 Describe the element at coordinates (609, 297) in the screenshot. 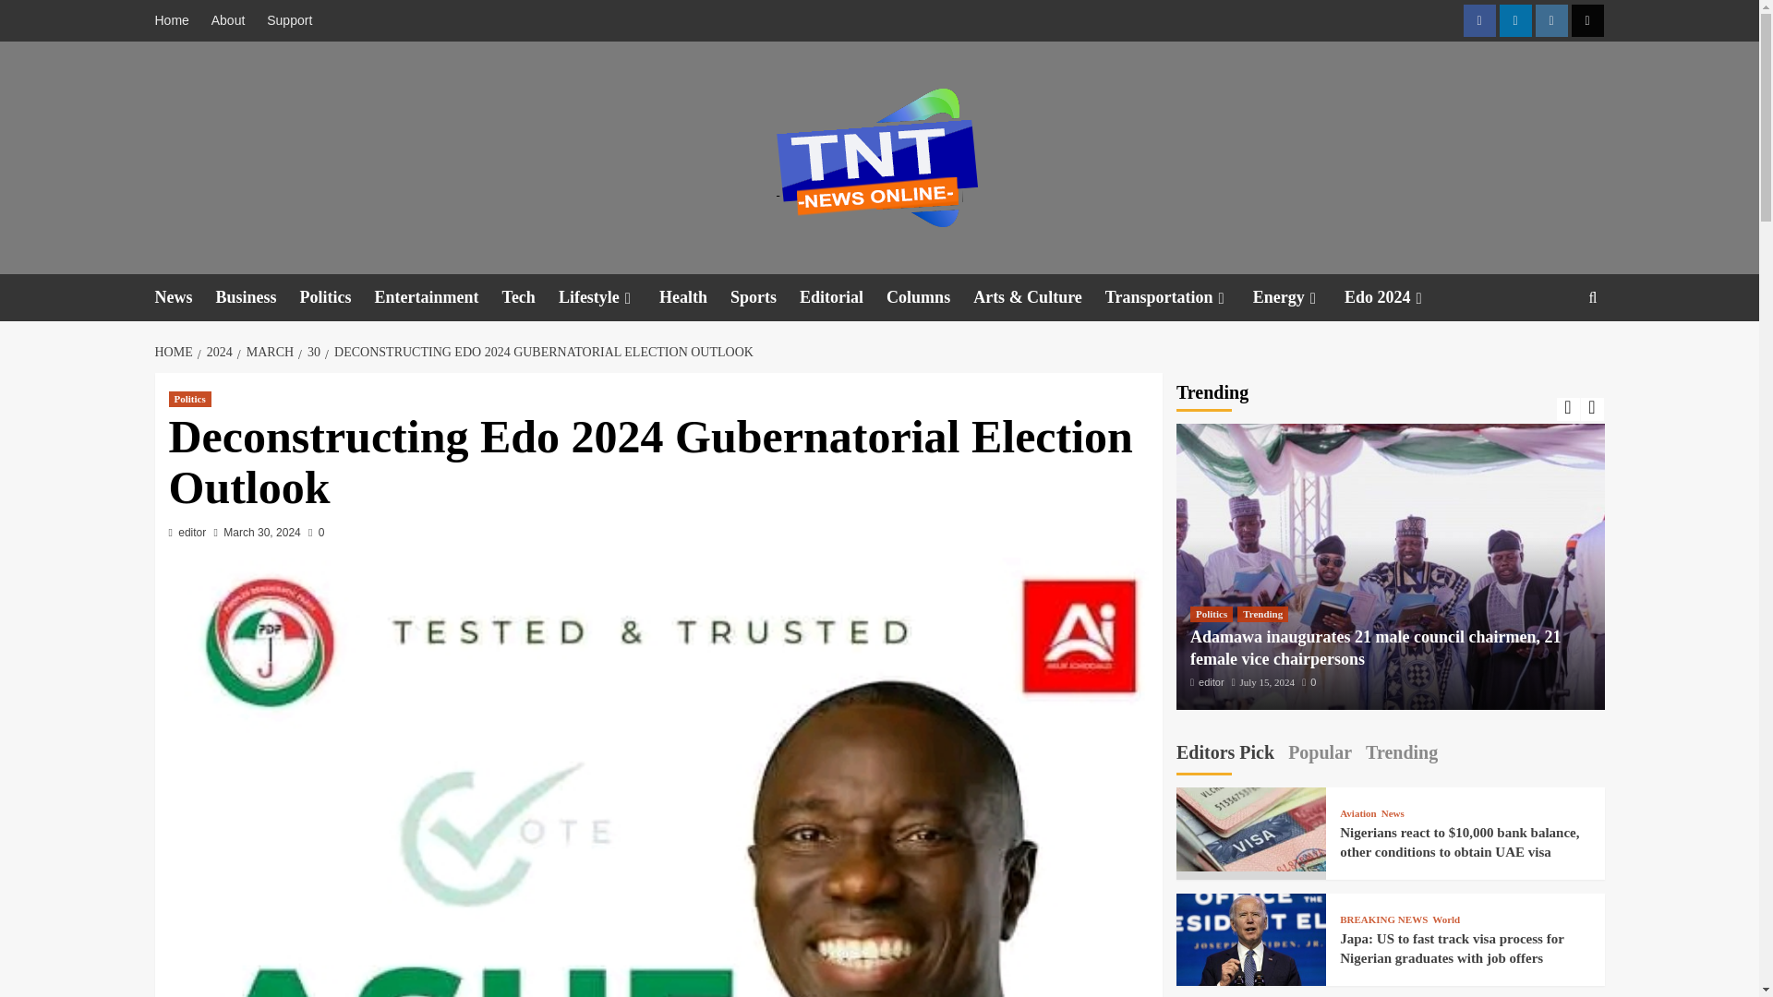

I see `Lifestyle` at that location.